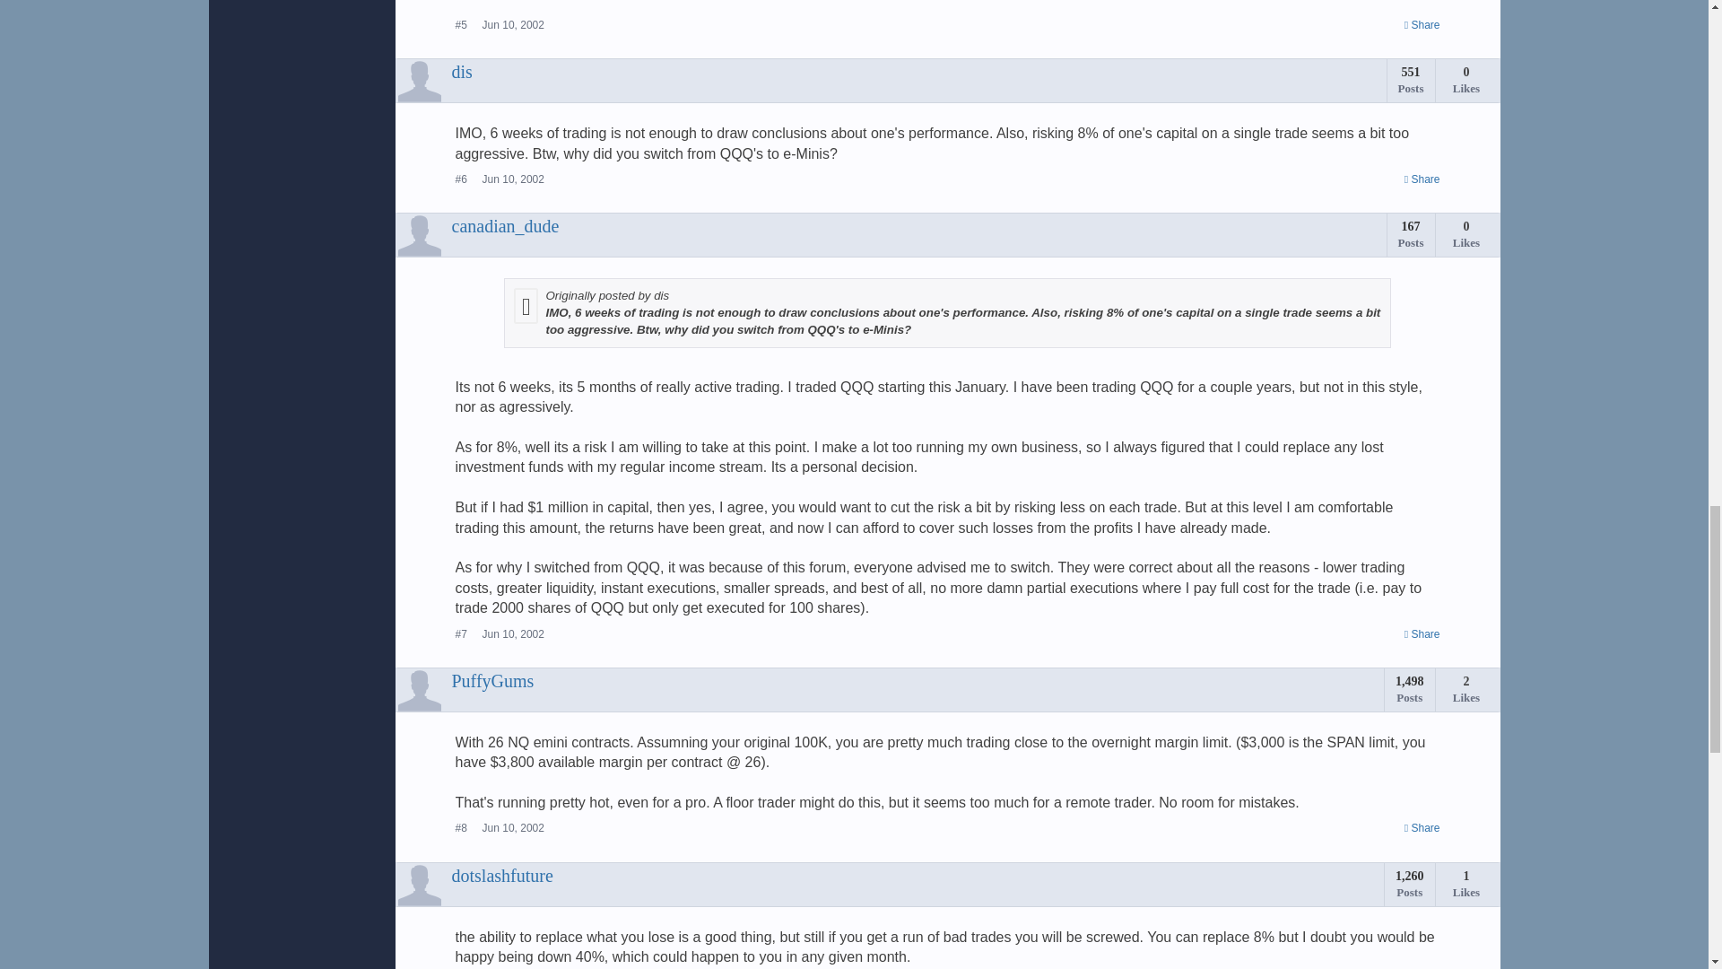 Image resolution: width=1722 pixels, height=969 pixels. Describe the element at coordinates (1422, 25) in the screenshot. I see `Permalink` at that location.